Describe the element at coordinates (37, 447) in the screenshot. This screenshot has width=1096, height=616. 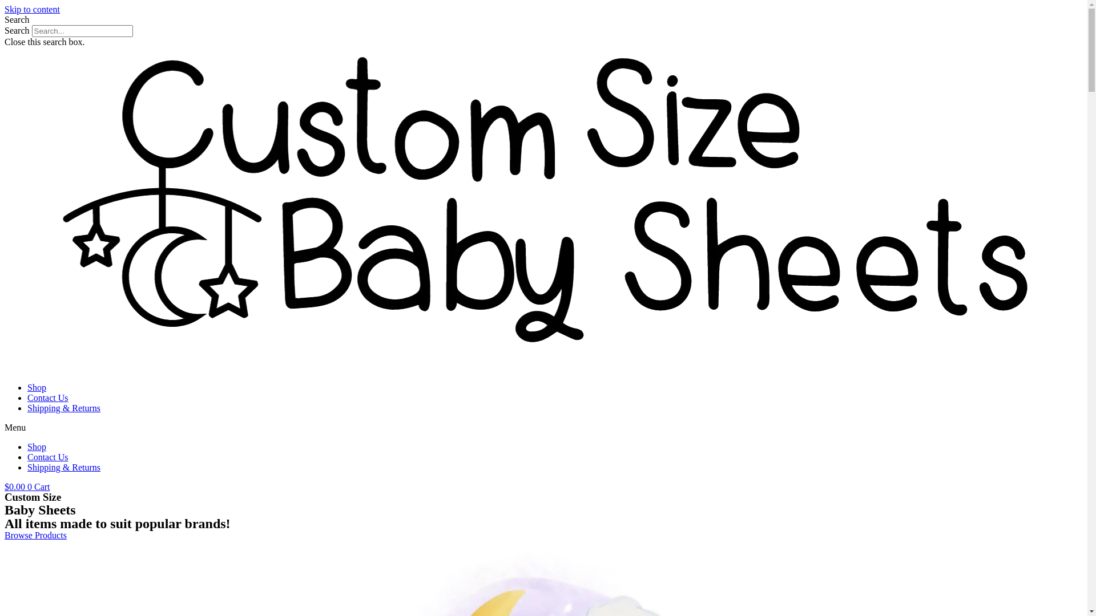
I see `Shop` at that location.